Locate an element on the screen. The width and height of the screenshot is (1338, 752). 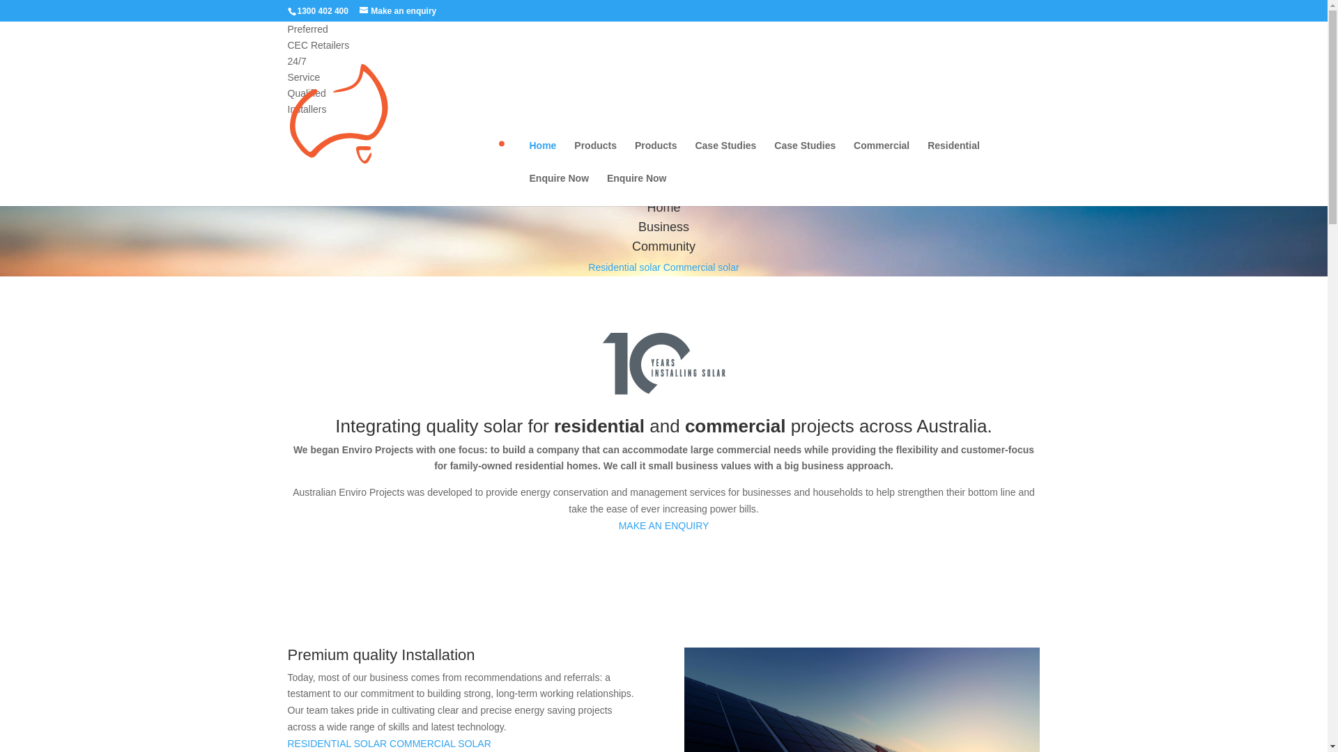
MAKE AN ENQUIRY is located at coordinates (663, 526).